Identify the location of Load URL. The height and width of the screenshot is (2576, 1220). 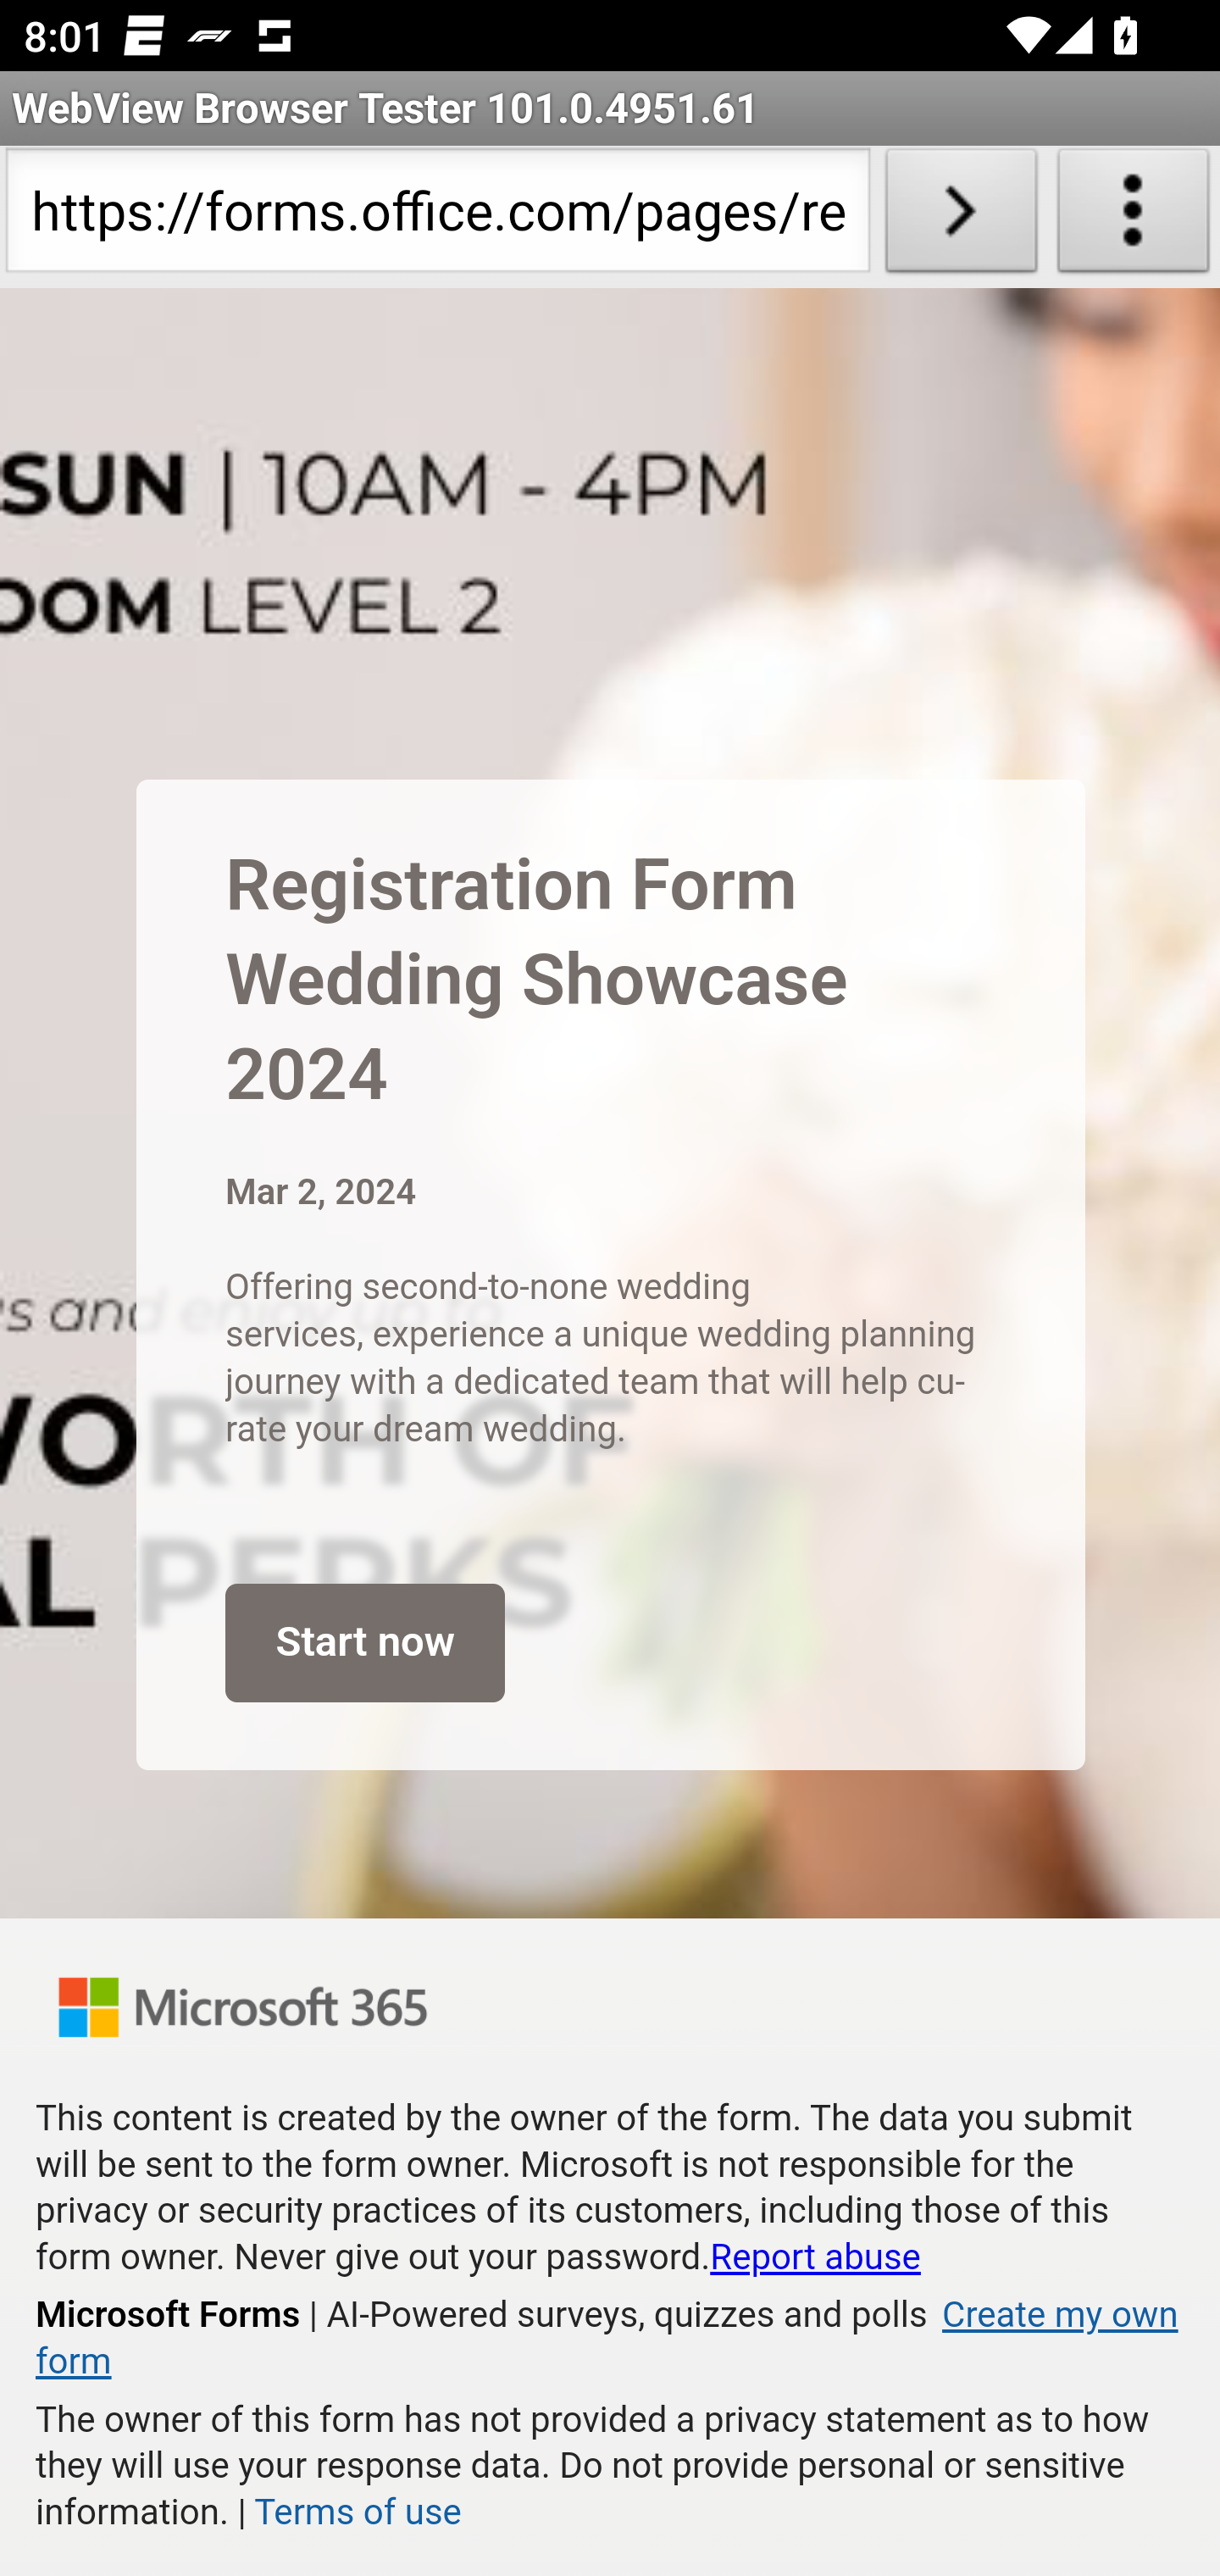
(961, 217).